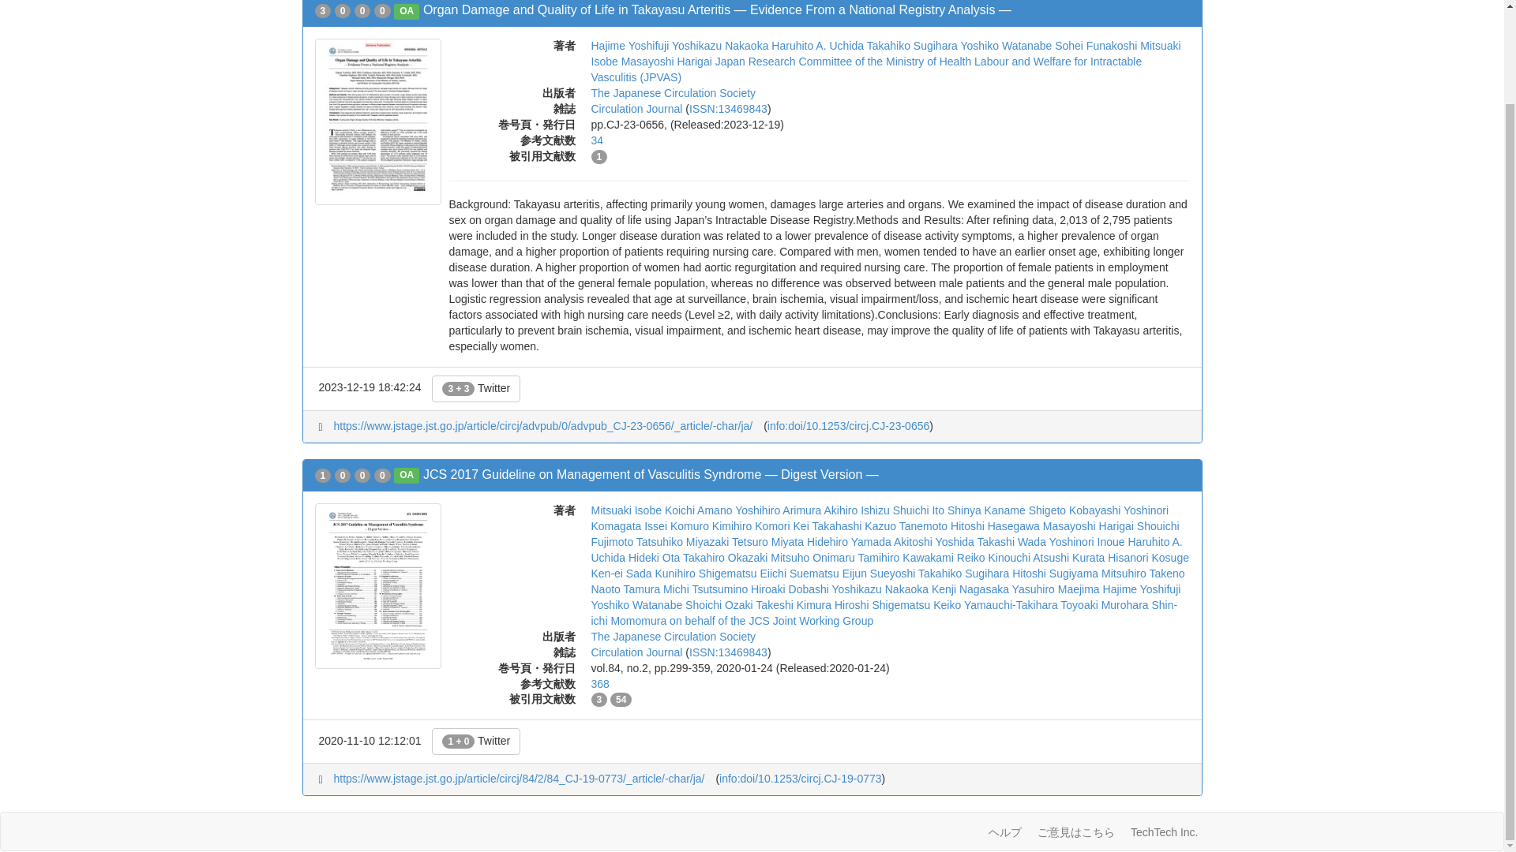 The width and height of the screenshot is (1516, 852). What do you see at coordinates (1096, 45) in the screenshot?
I see `Sohei Funakoshi` at bounding box center [1096, 45].